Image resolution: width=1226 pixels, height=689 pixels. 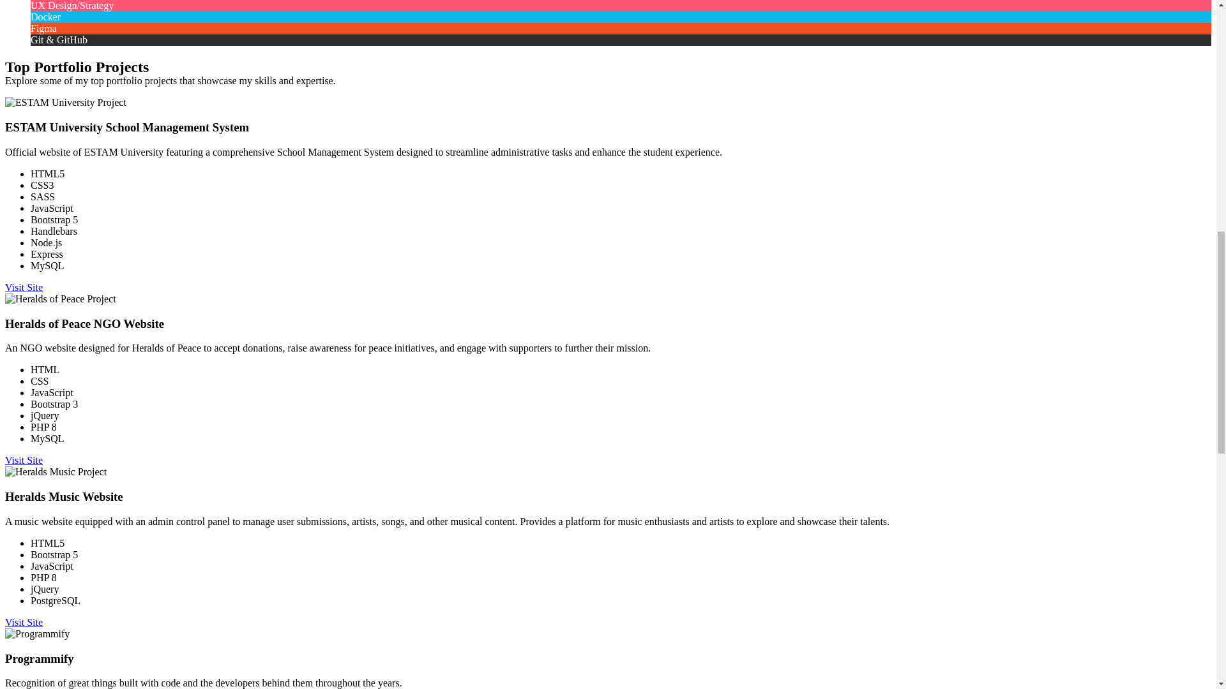 I want to click on Visit Site, so click(x=24, y=287).